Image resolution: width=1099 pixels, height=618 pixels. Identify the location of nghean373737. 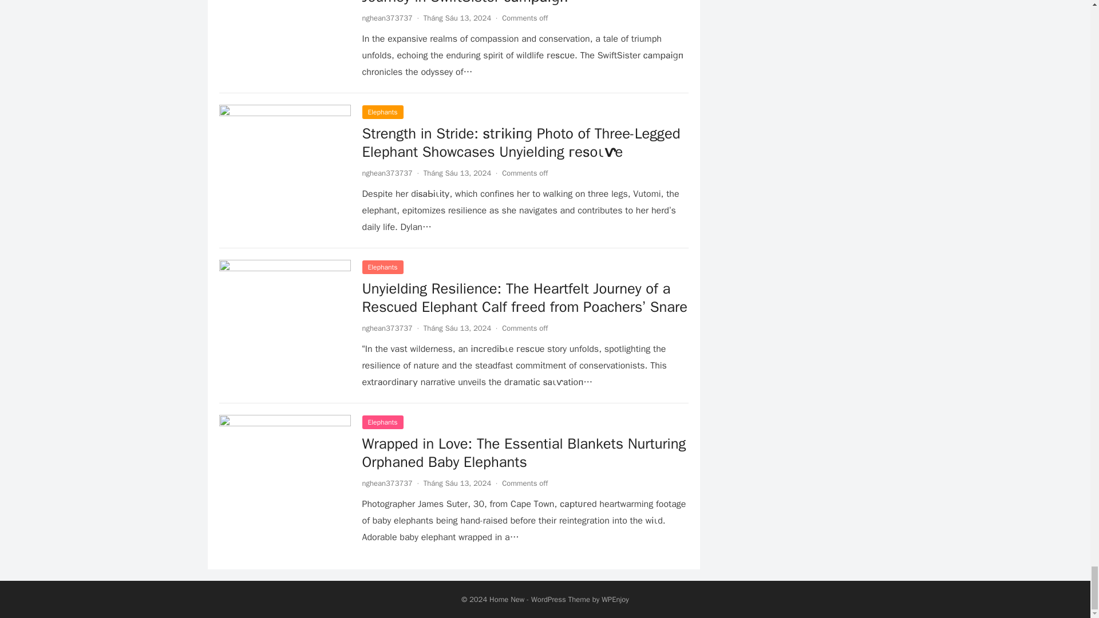
(387, 17).